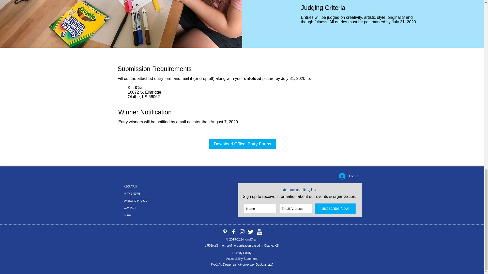 Image resolution: width=488 pixels, height=274 pixels. What do you see at coordinates (242, 259) in the screenshot?
I see `Accessibility Statement` at bounding box center [242, 259].